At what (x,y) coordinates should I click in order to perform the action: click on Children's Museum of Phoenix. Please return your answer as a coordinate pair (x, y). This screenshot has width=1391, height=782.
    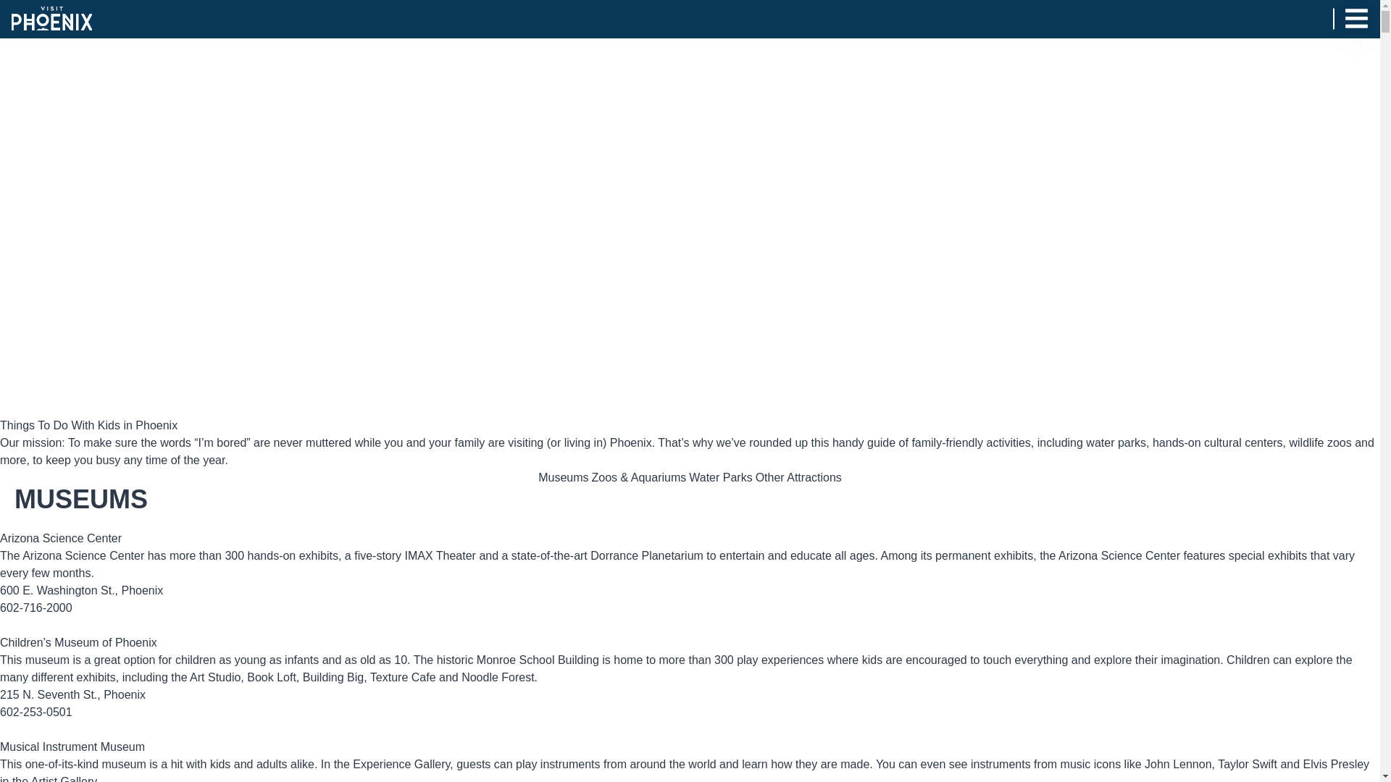
    Looking at the image, I should click on (78, 643).